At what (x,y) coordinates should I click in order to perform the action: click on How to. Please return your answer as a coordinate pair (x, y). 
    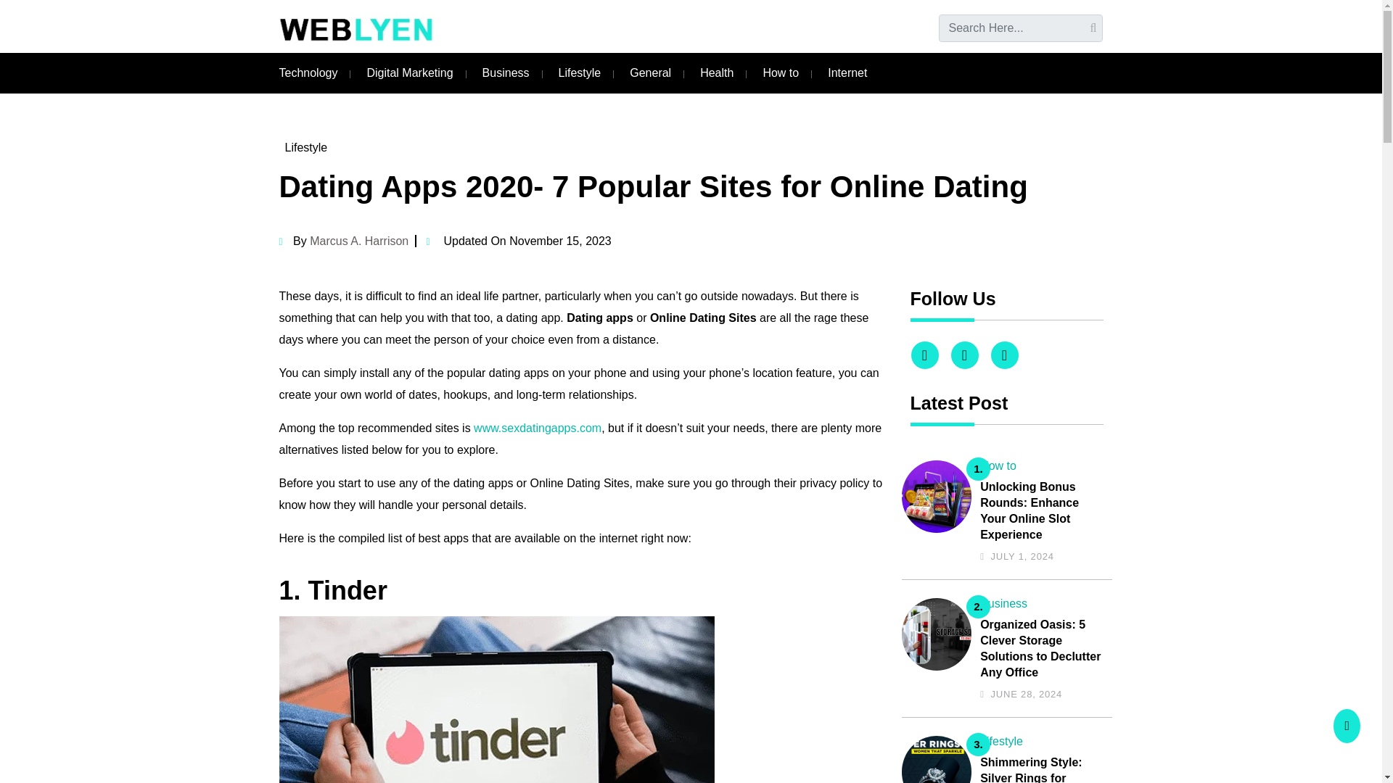
    Looking at the image, I should click on (998, 465).